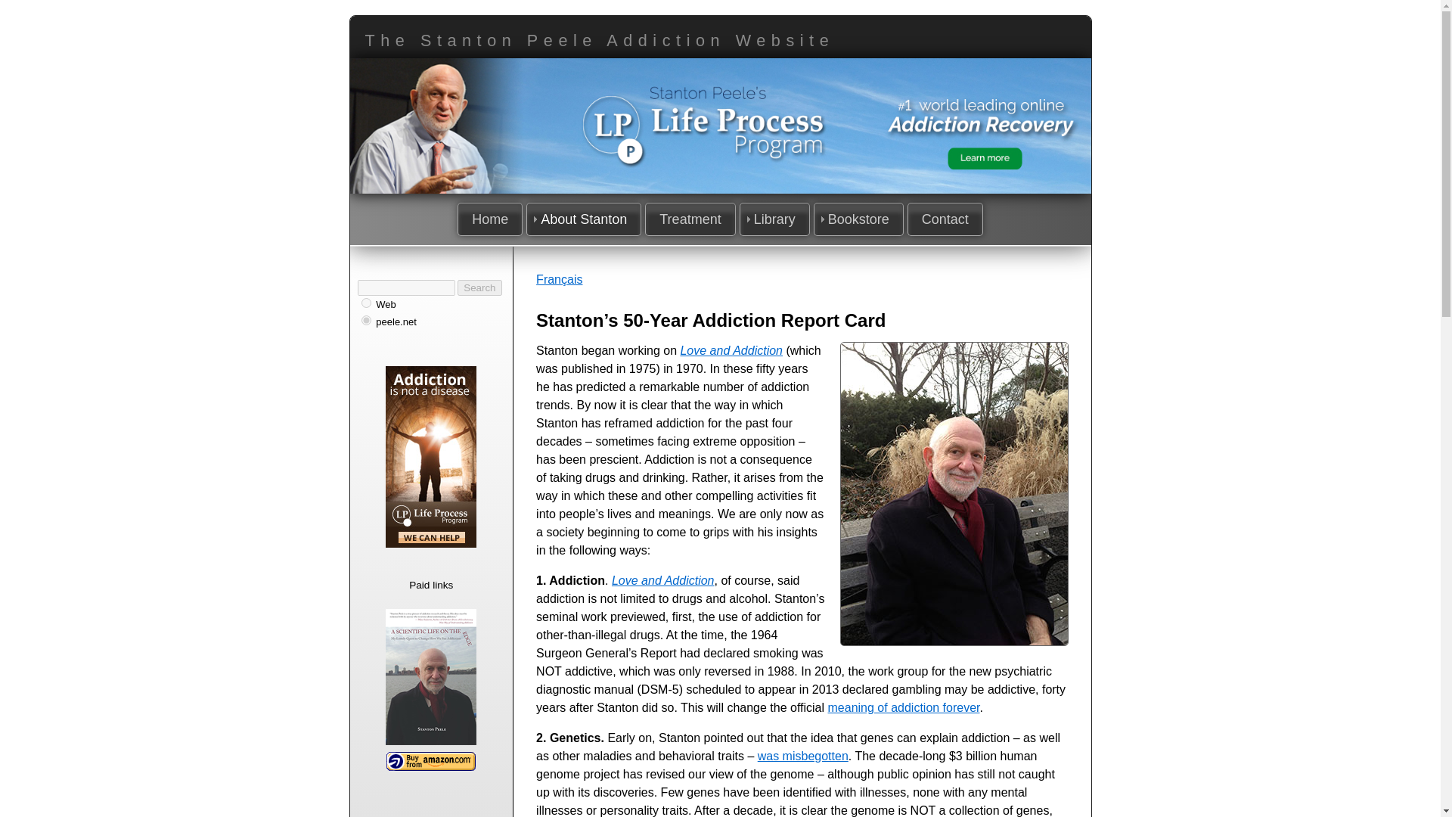  Describe the element at coordinates (774, 219) in the screenshot. I see `Library` at that location.